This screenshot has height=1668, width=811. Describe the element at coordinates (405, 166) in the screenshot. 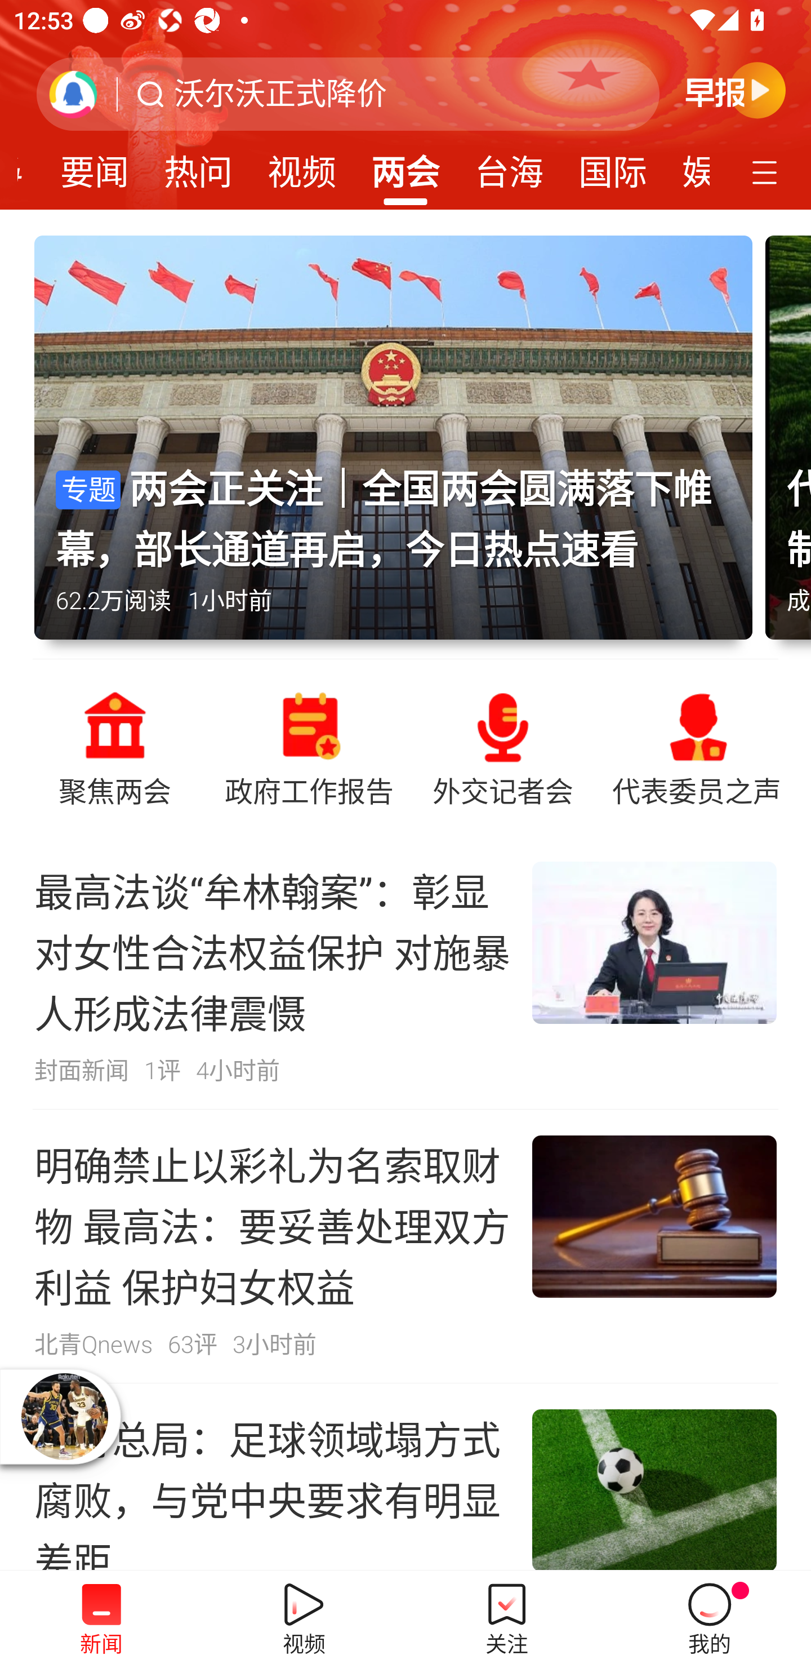

I see `两会` at that location.